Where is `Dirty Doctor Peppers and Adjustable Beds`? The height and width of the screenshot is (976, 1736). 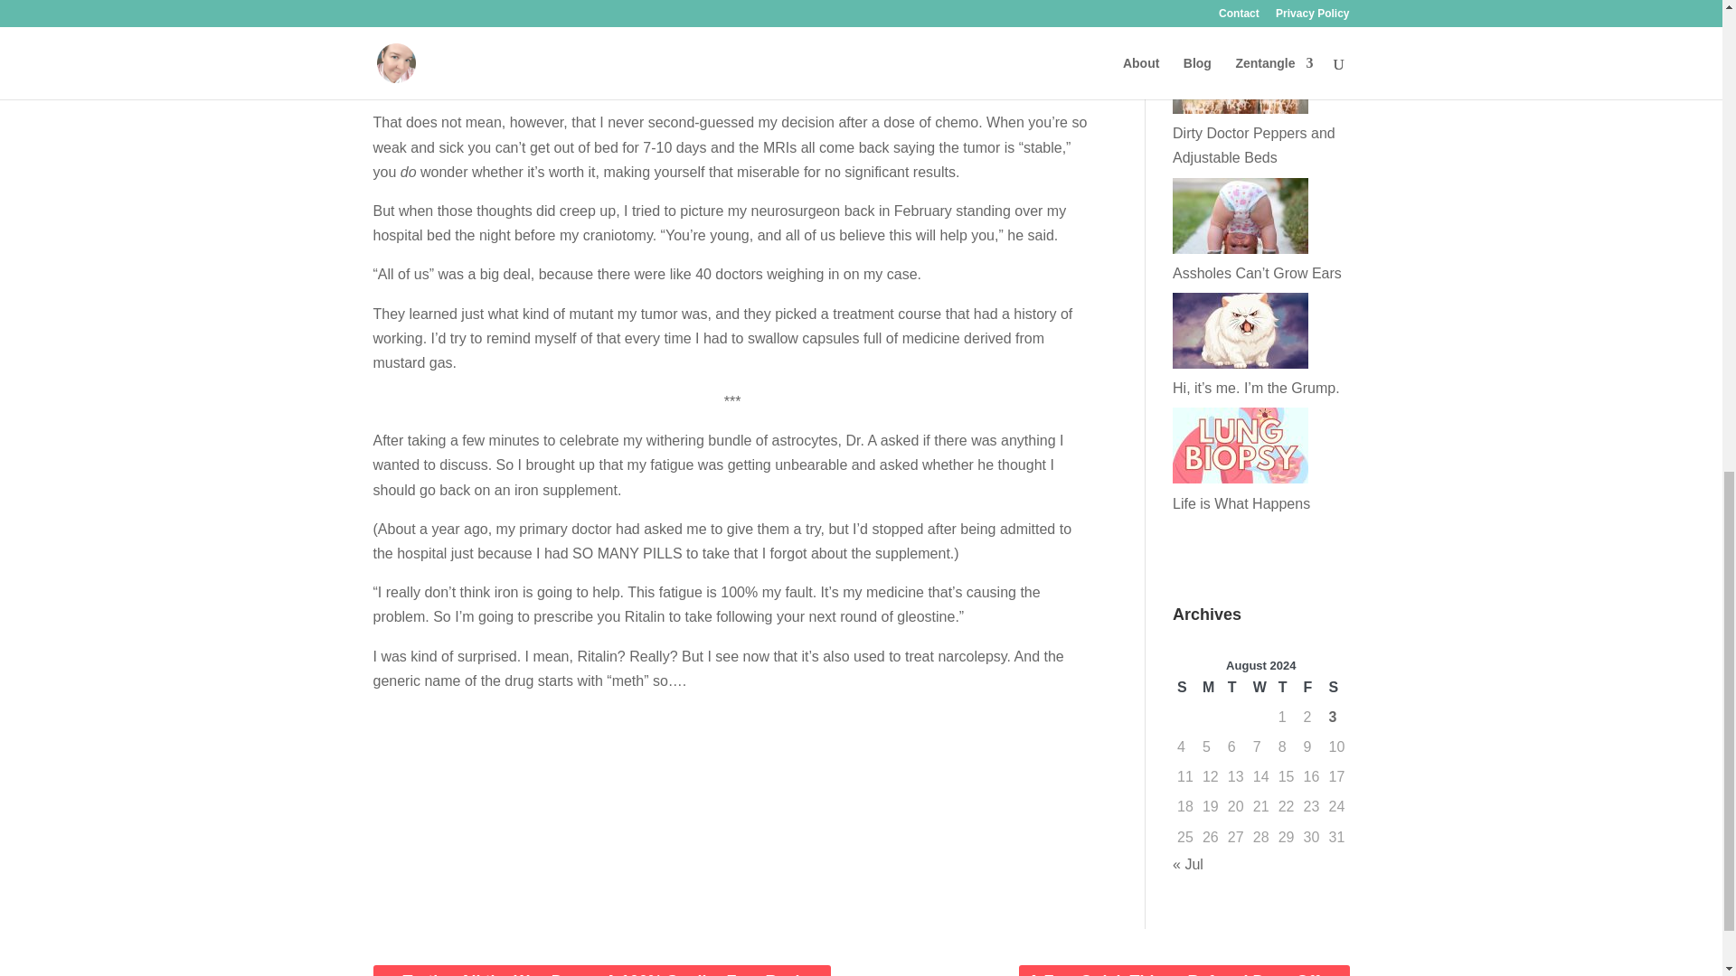
Dirty Doctor Peppers and Adjustable Beds is located at coordinates (1253, 145).